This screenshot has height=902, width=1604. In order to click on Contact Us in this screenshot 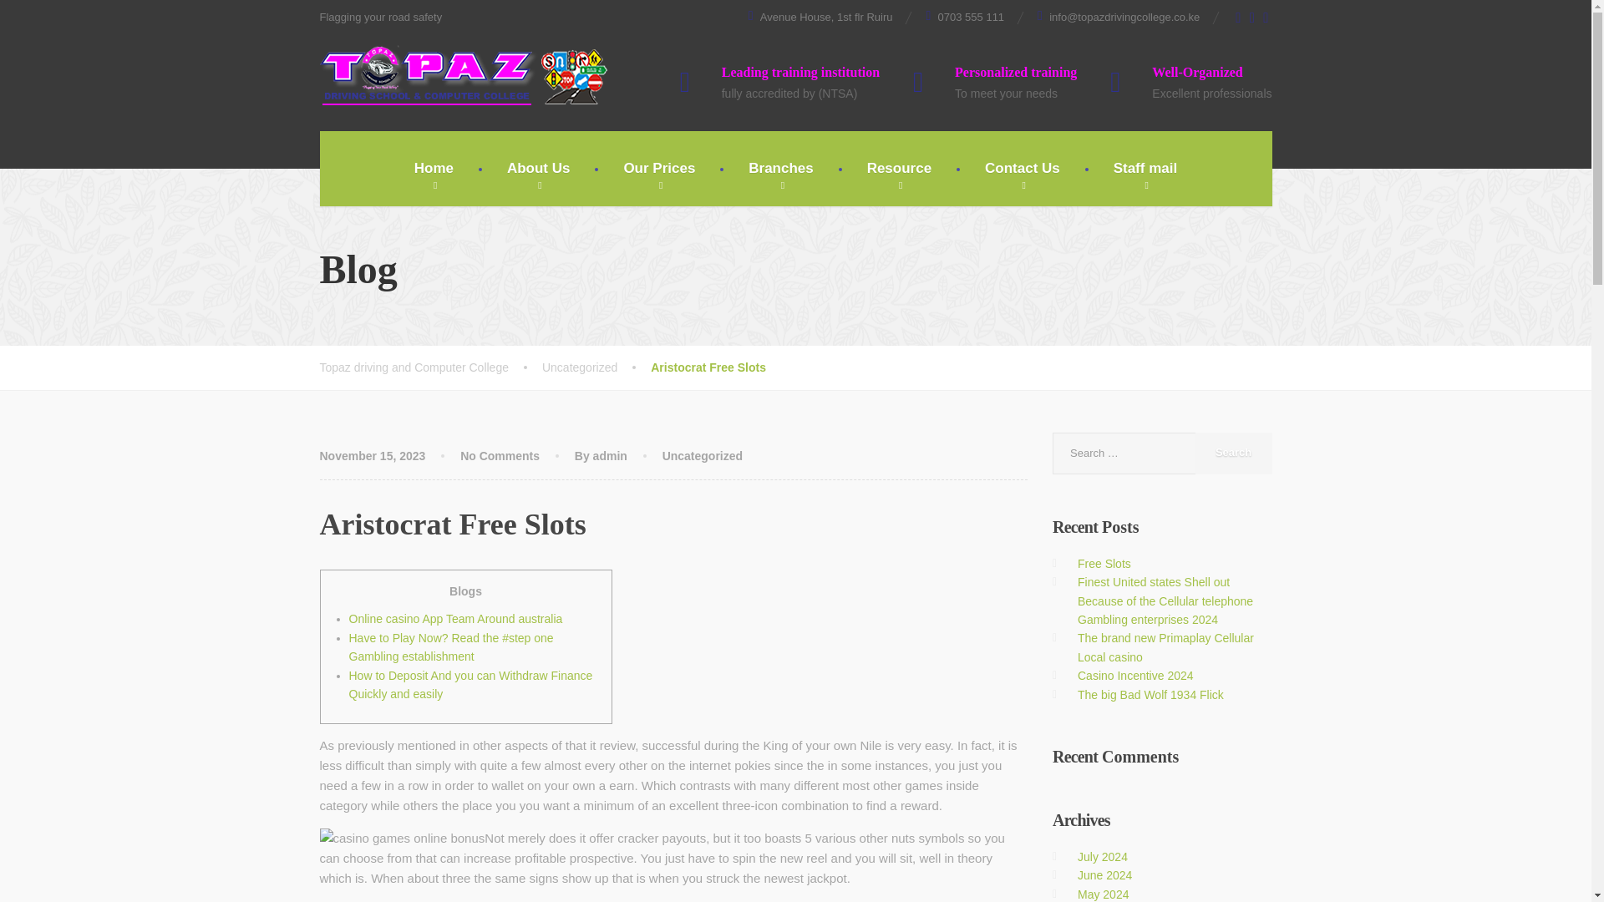, I will do `click(1023, 169)`.